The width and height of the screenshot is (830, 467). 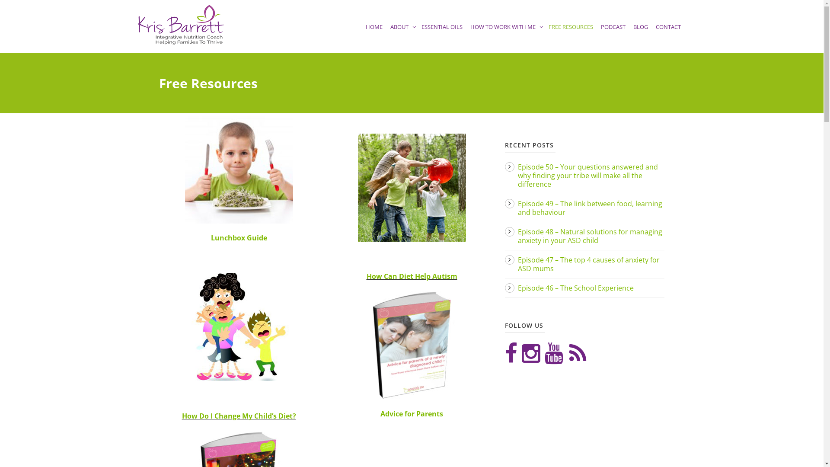 I want to click on HOW TO WORK WITH ME, so click(x=505, y=35).